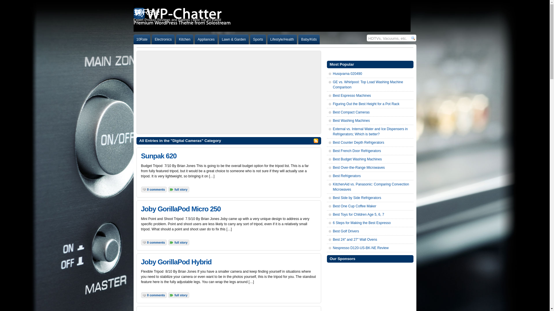  What do you see at coordinates (258, 39) in the screenshot?
I see `Sports` at bounding box center [258, 39].